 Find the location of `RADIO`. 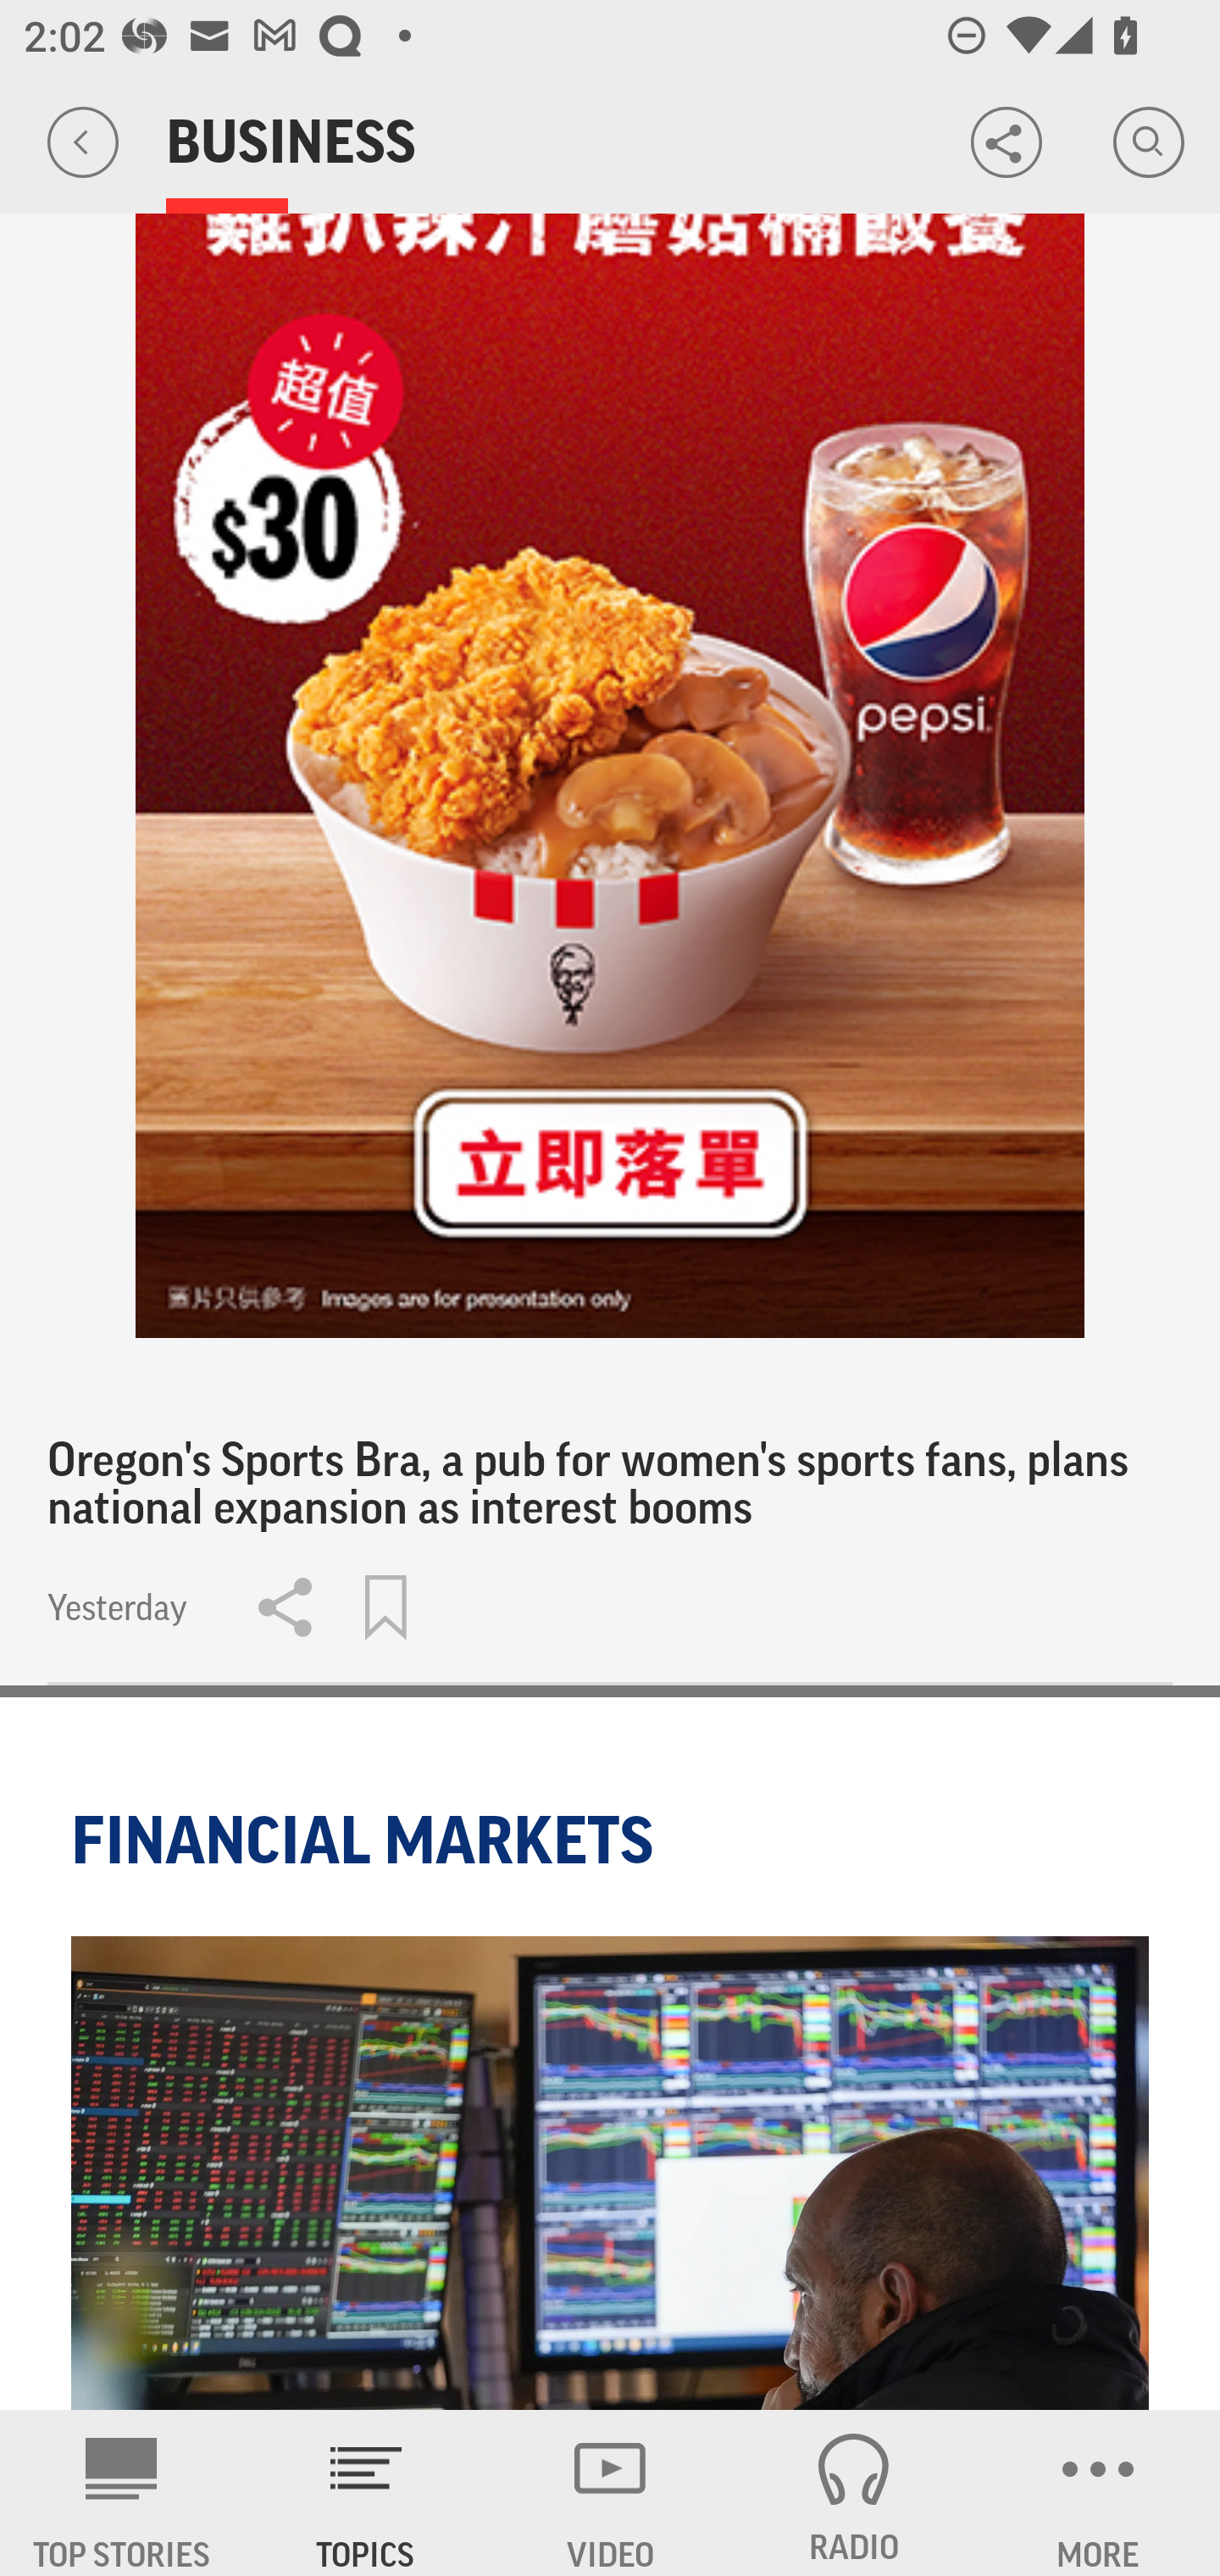

RADIO is located at coordinates (854, 2493).